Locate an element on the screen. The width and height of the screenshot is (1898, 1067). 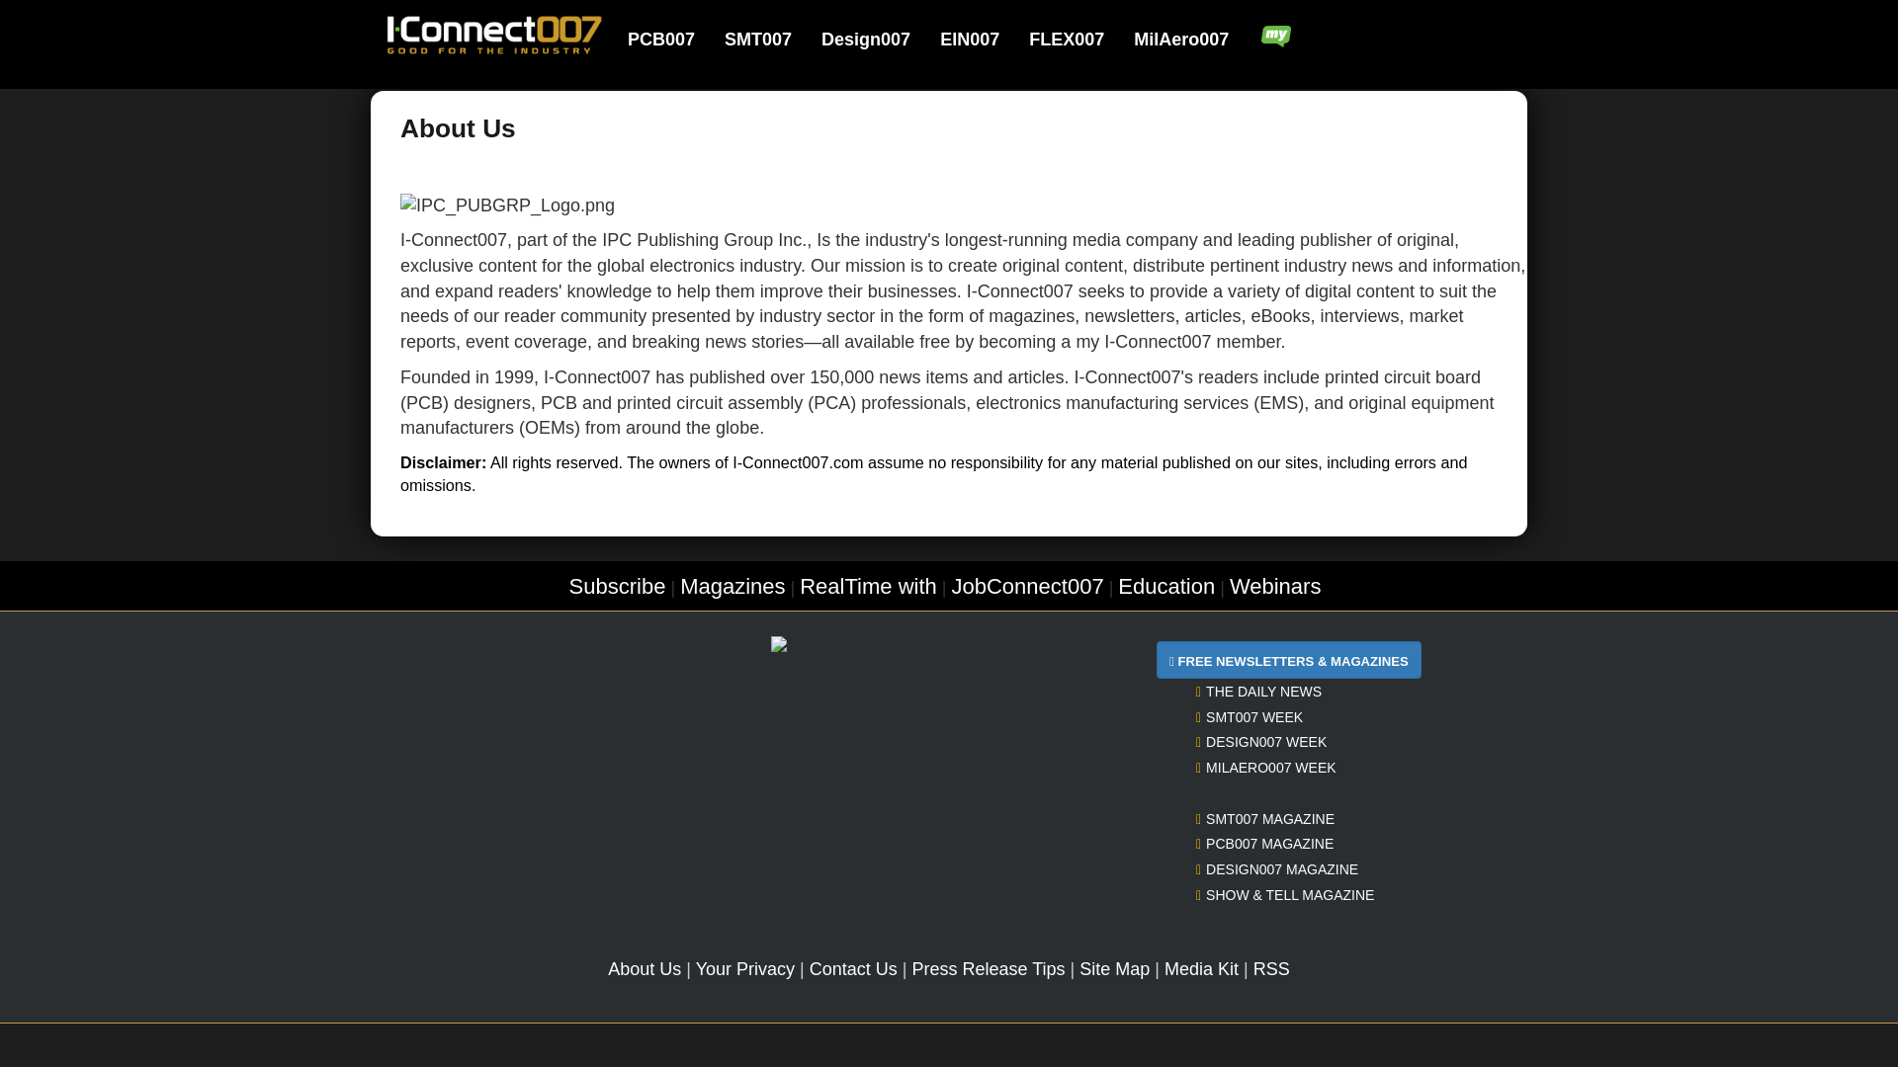
Your Privacy is located at coordinates (745, 968).